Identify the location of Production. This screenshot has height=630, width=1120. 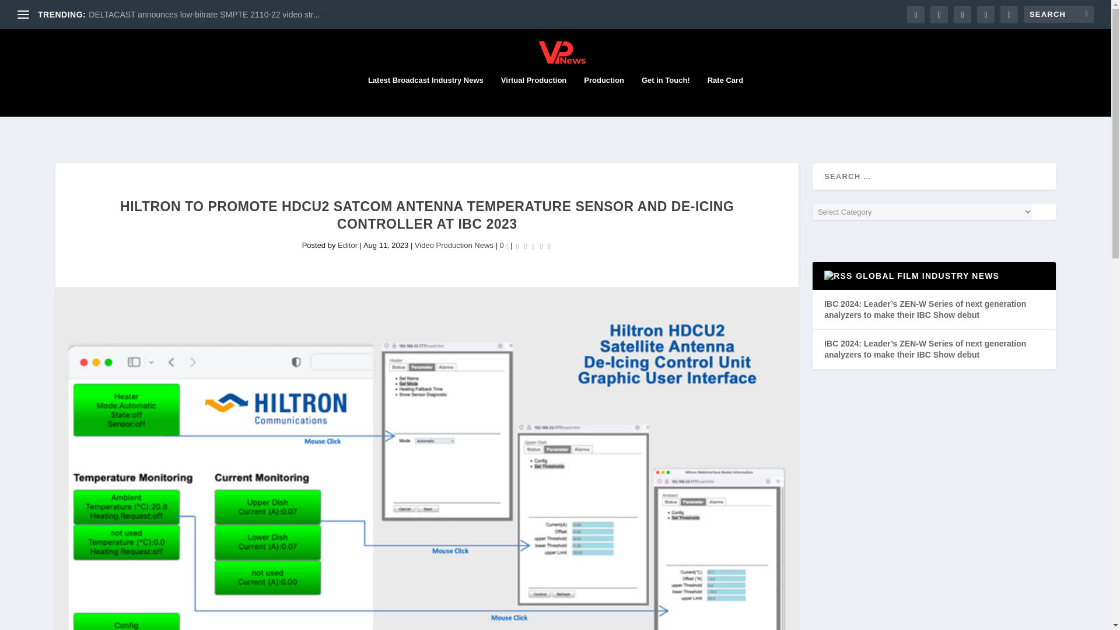
(603, 96).